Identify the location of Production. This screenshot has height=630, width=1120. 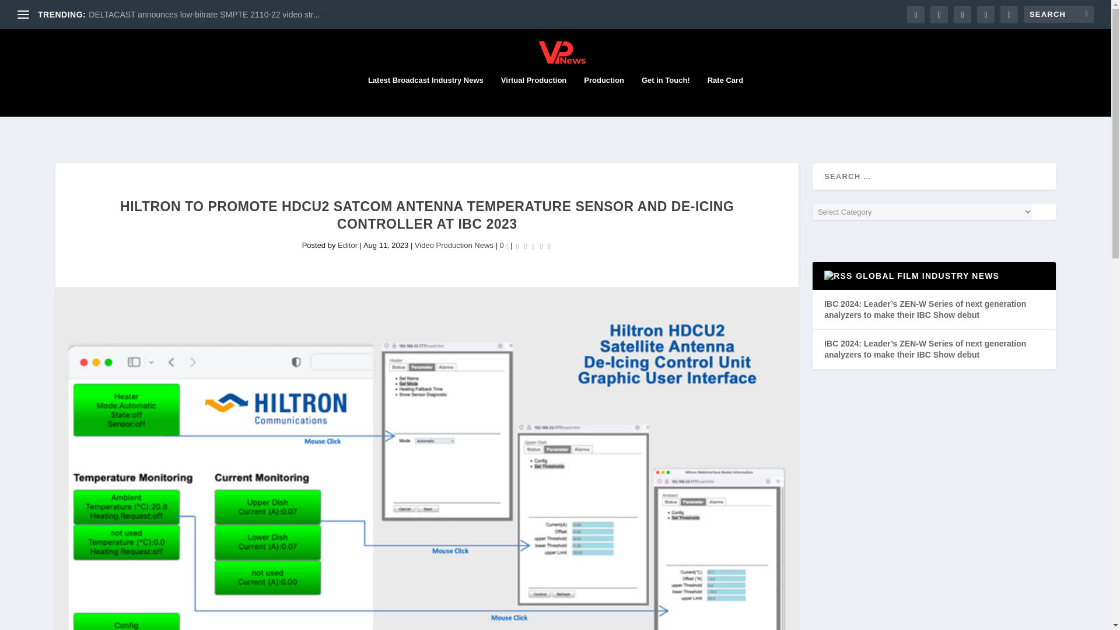
(603, 96).